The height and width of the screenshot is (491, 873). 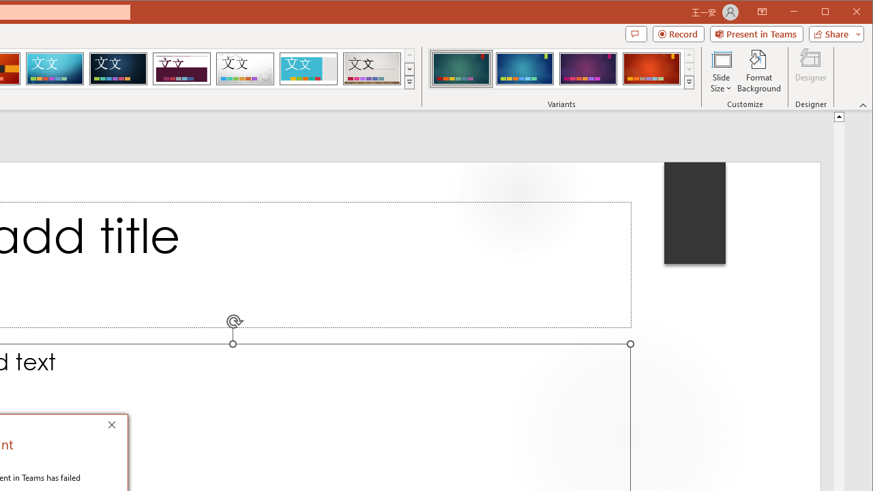 I want to click on Variants, so click(x=689, y=82).